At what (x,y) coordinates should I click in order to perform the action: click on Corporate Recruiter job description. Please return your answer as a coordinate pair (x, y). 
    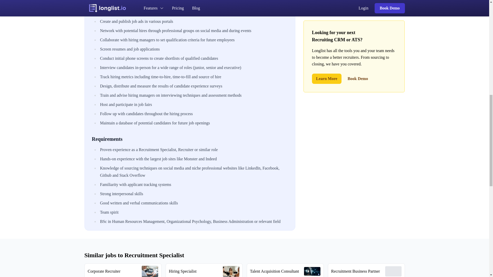
    Looking at the image, I should click on (123, 270).